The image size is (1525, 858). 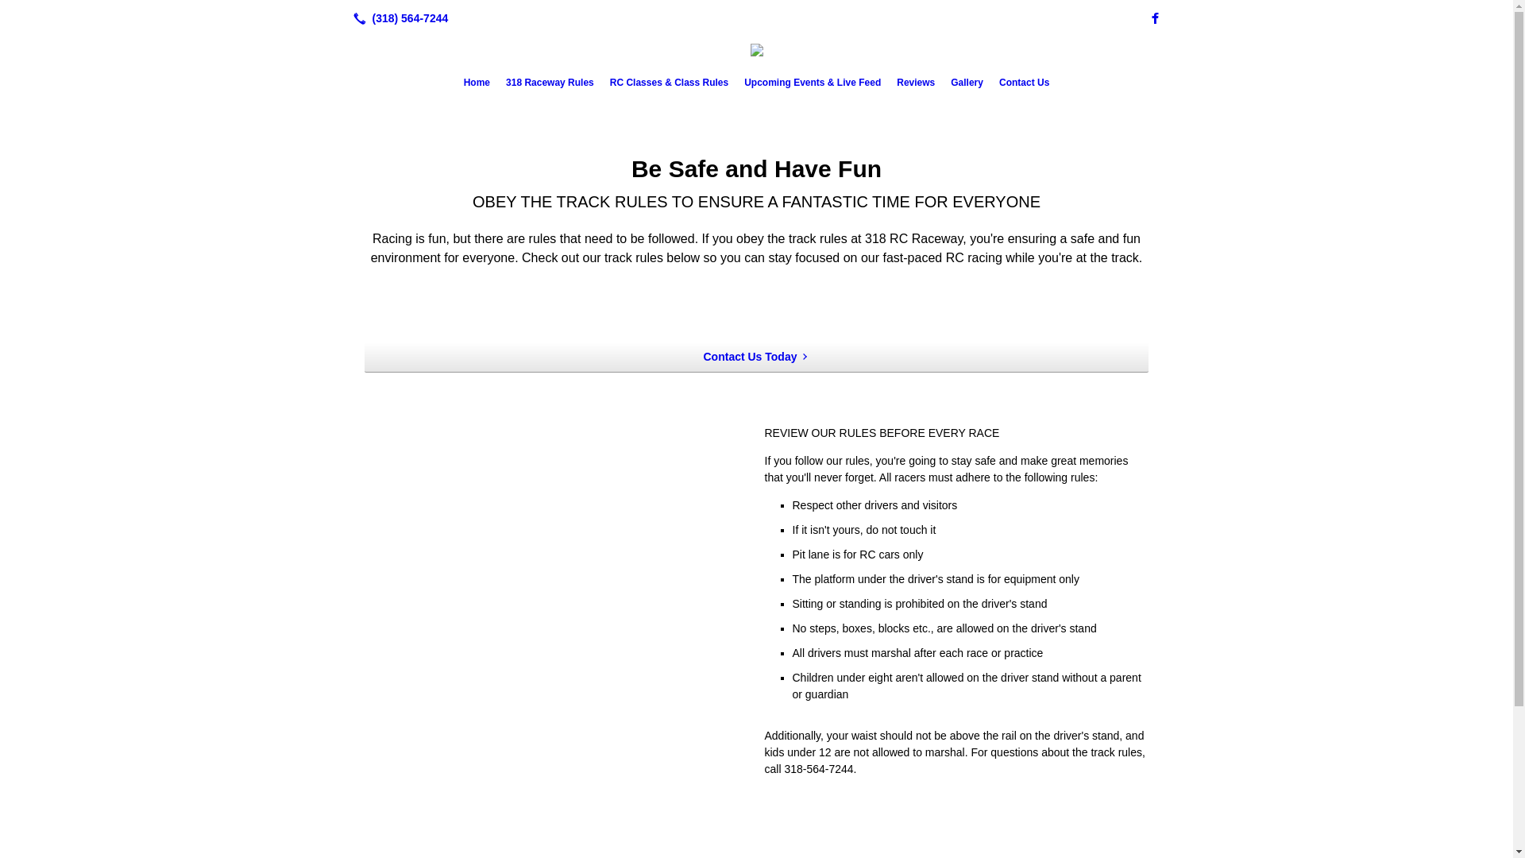 What do you see at coordinates (756, 357) in the screenshot?
I see `Contact Us Today` at bounding box center [756, 357].